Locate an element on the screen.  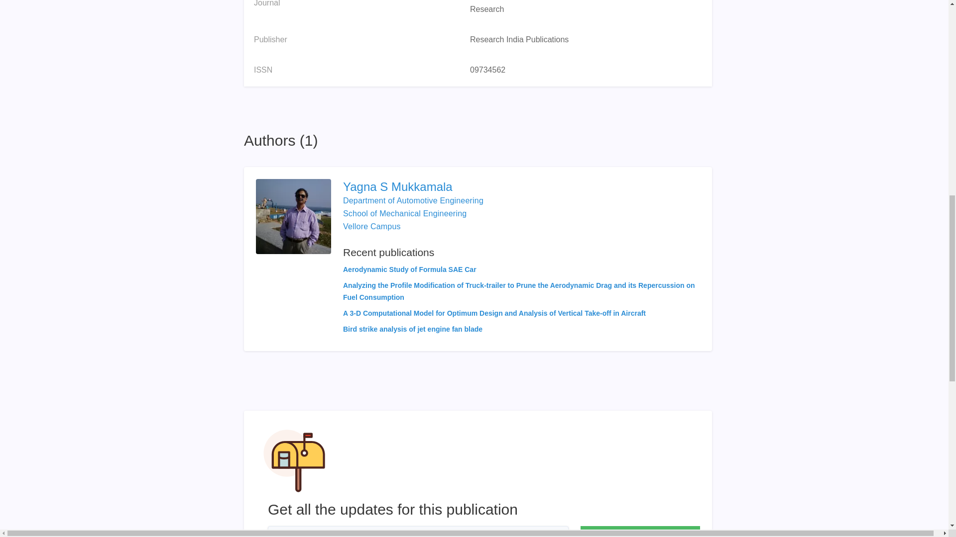
Aerodynamic Study of Formula SAE Car is located at coordinates (409, 269).